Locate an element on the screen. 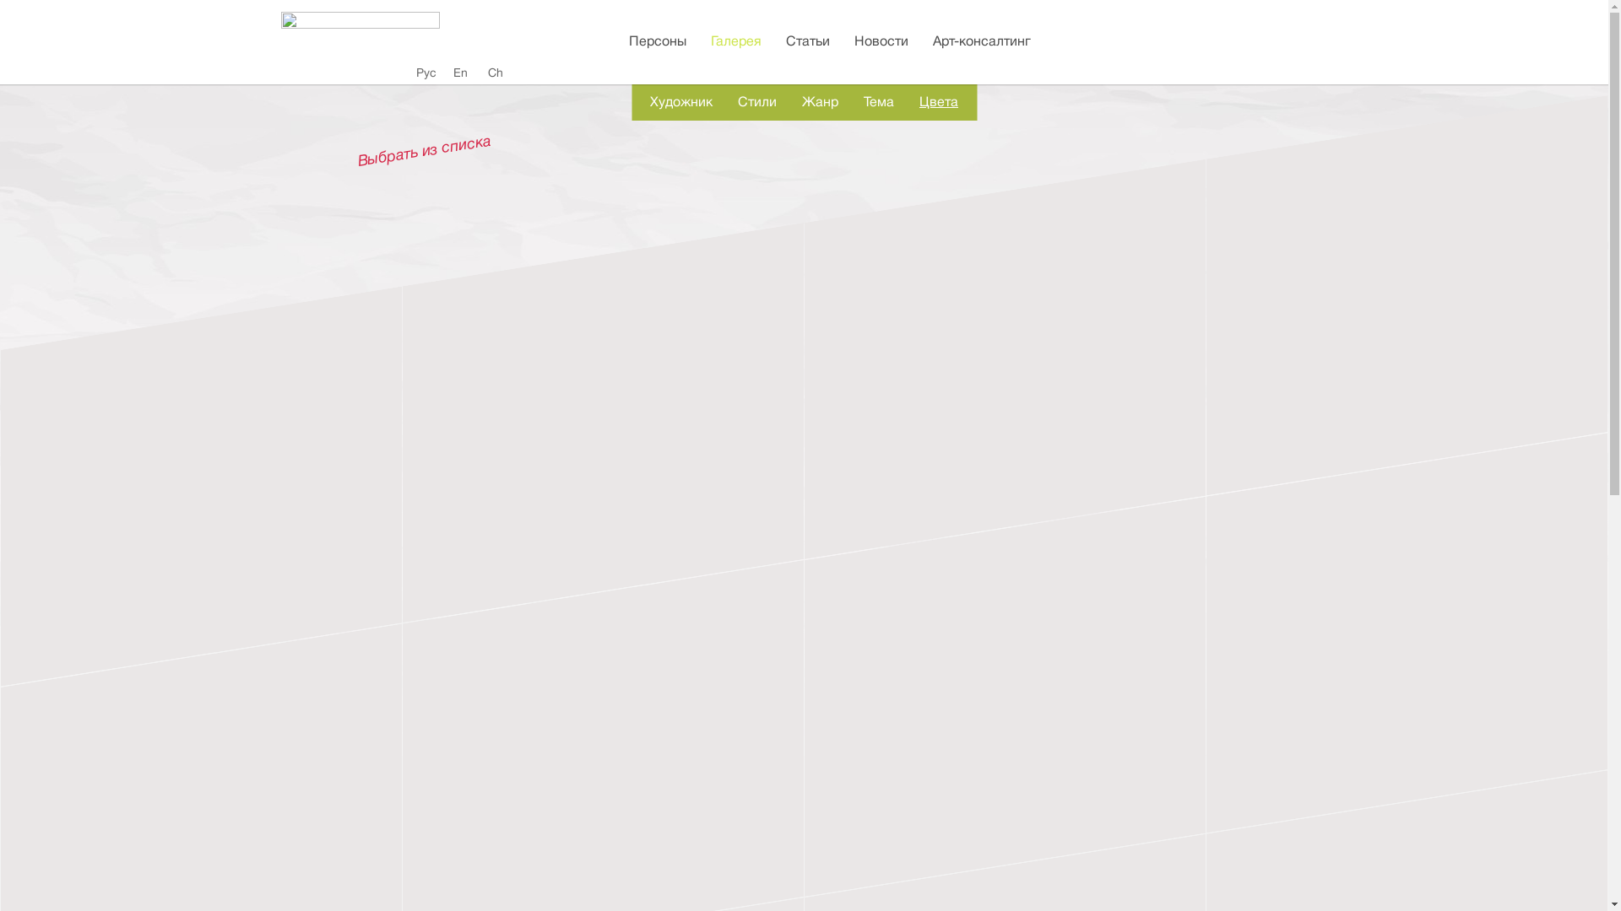 Image resolution: width=1621 pixels, height=911 pixels. En is located at coordinates (460, 73).